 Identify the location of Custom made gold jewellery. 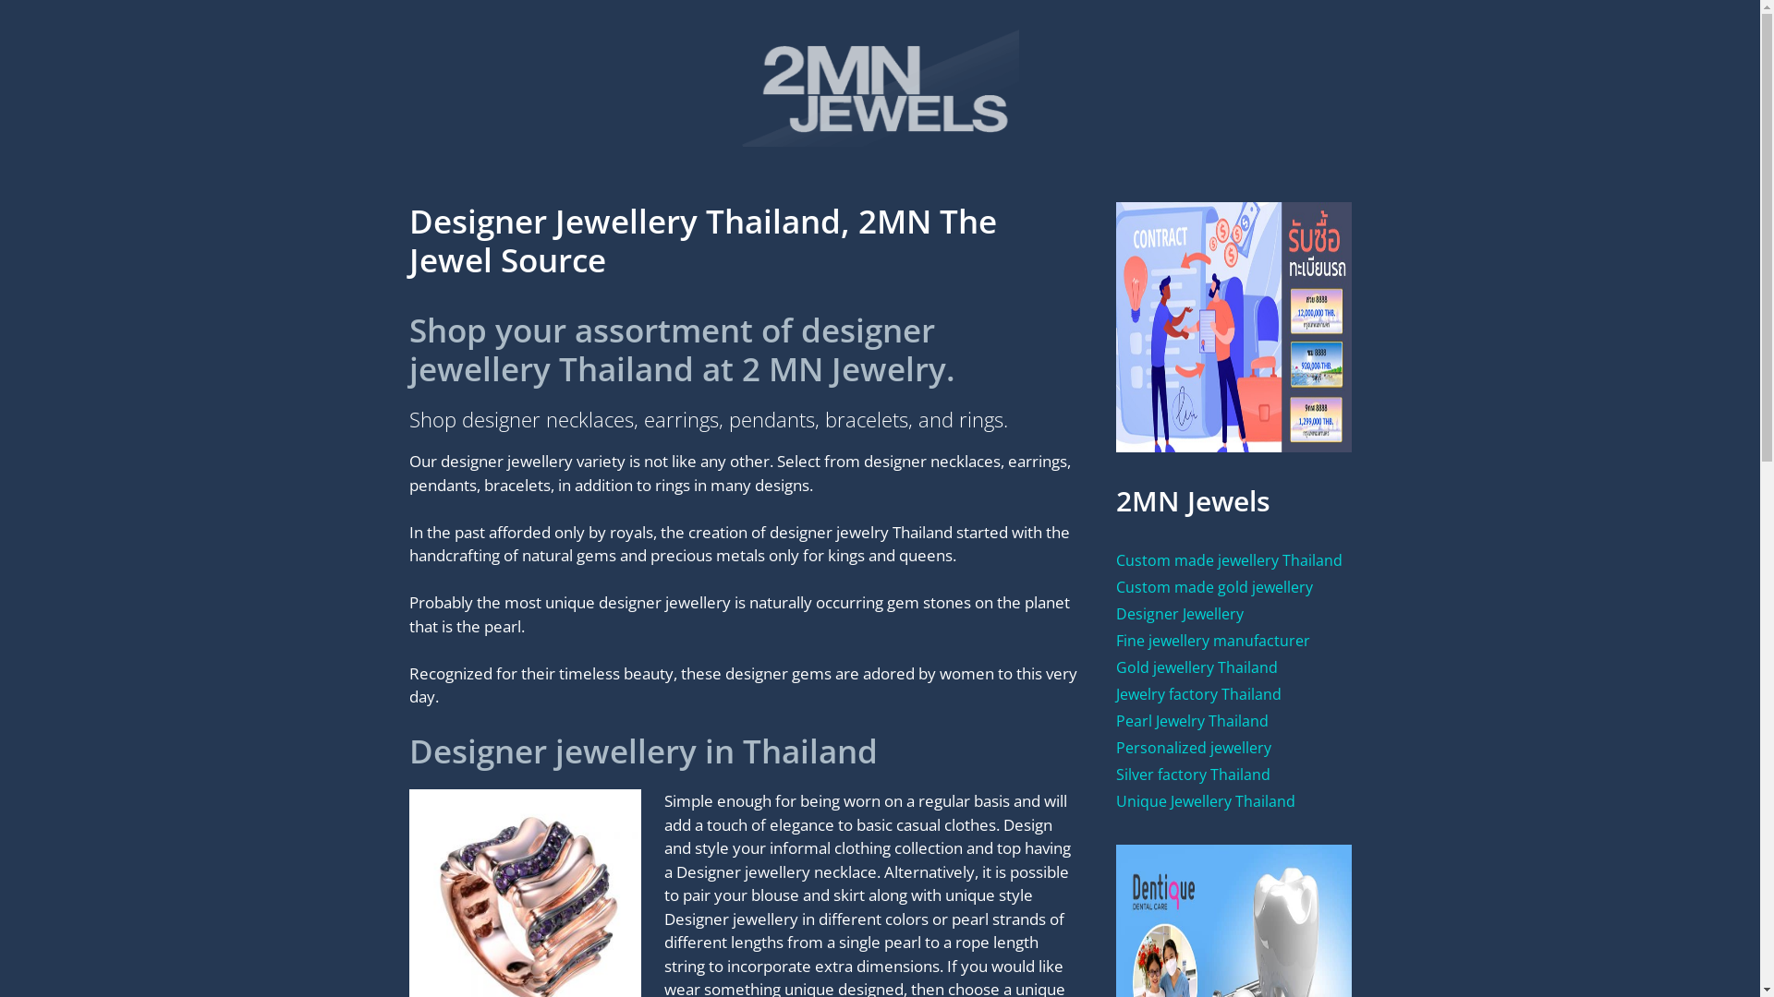
(1214, 587).